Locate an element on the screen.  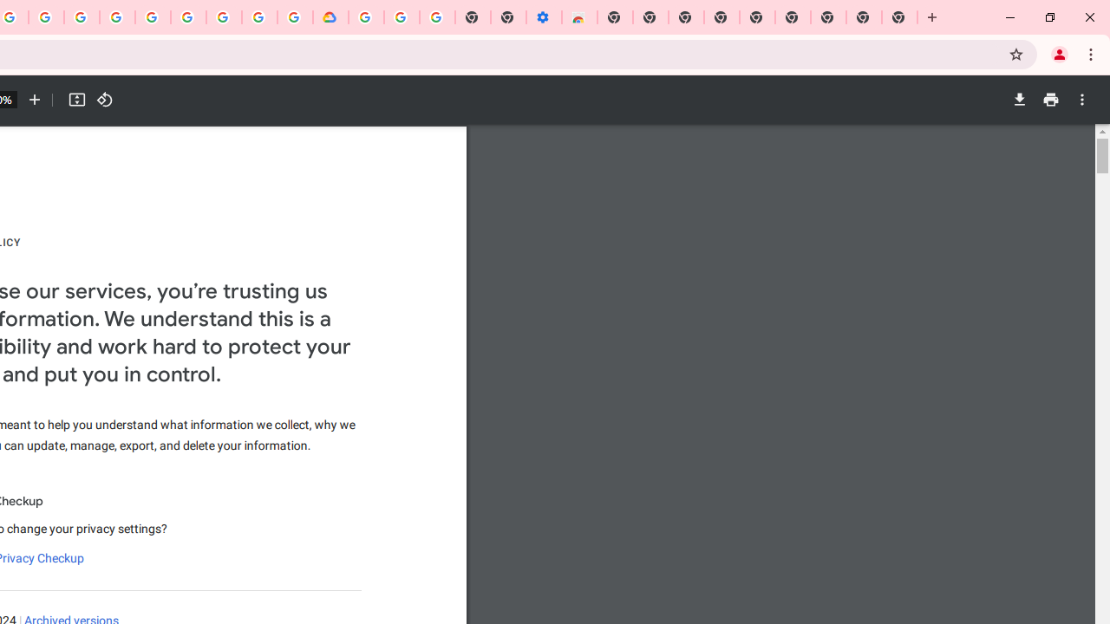
Chrome Web Store - Accessibility extensions is located at coordinates (579, 17).